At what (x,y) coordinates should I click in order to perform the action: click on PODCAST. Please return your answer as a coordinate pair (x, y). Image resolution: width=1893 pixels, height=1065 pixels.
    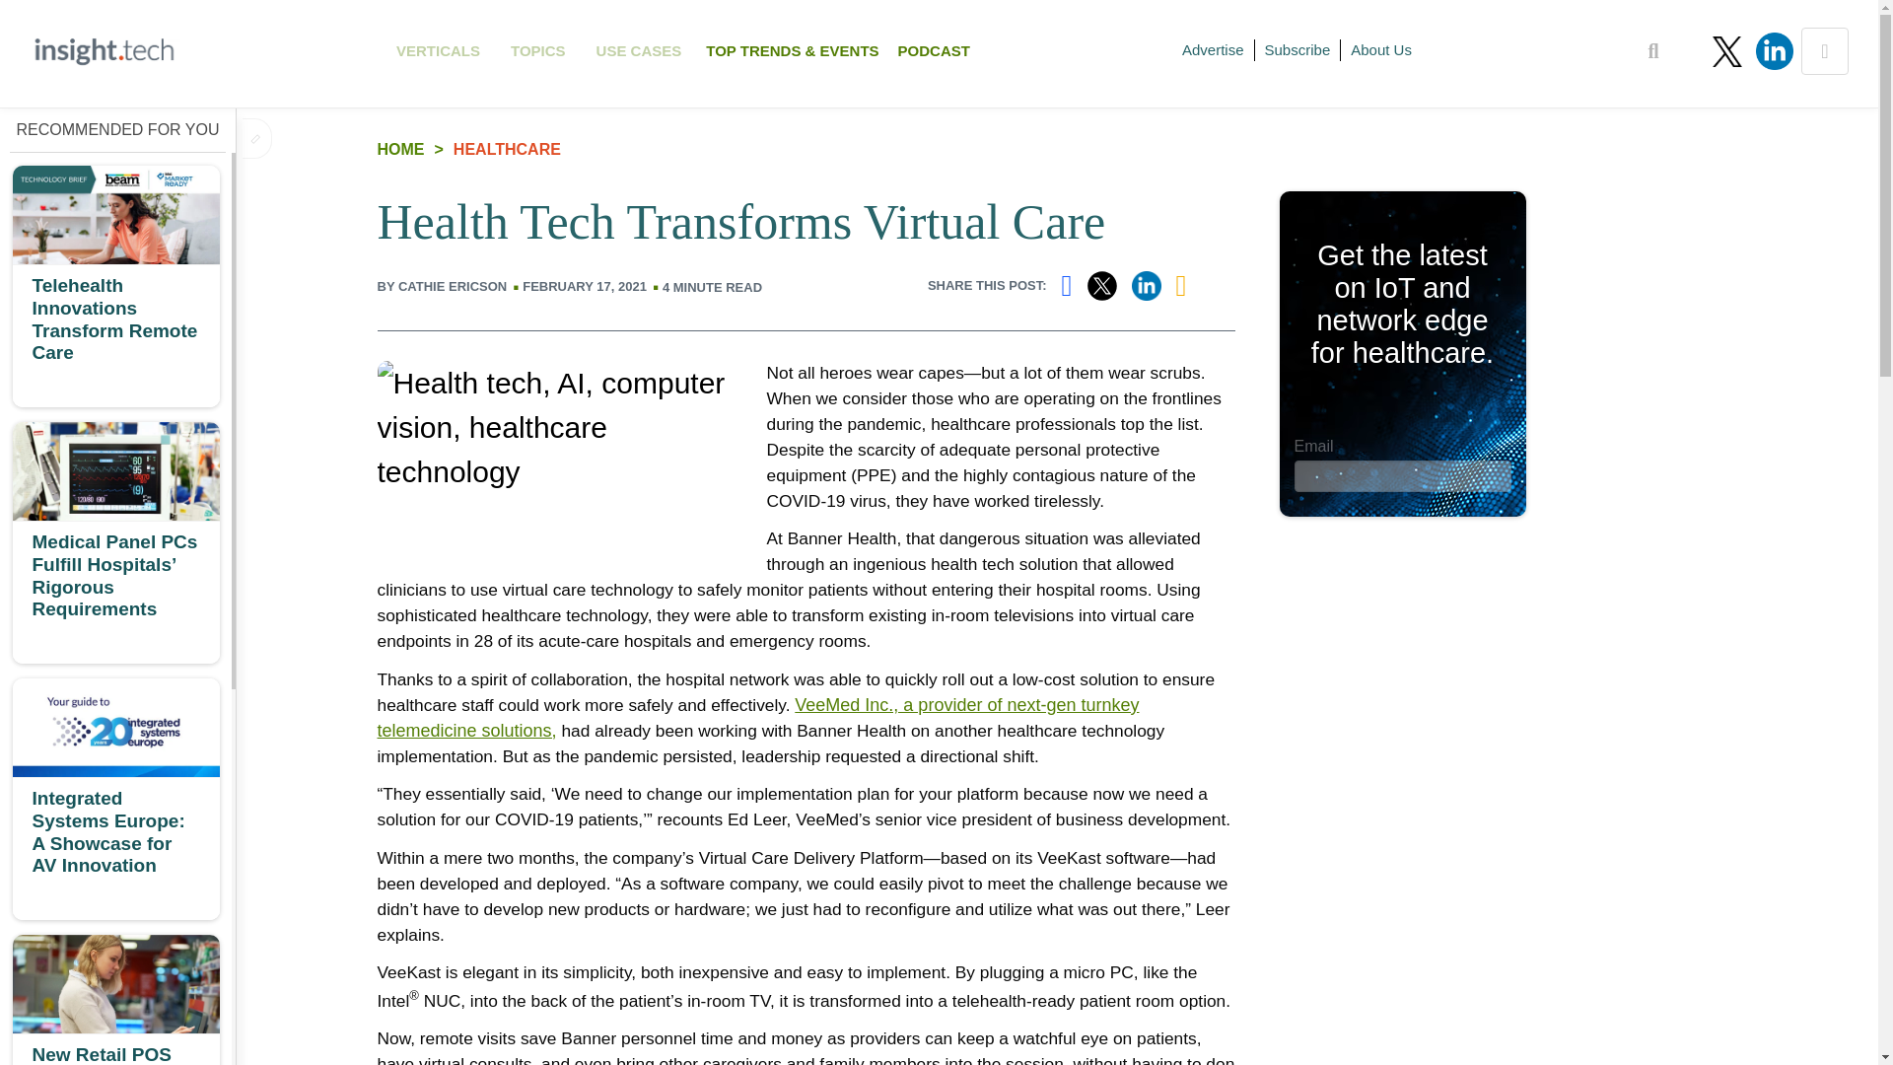
    Looking at the image, I should click on (1189, 286).